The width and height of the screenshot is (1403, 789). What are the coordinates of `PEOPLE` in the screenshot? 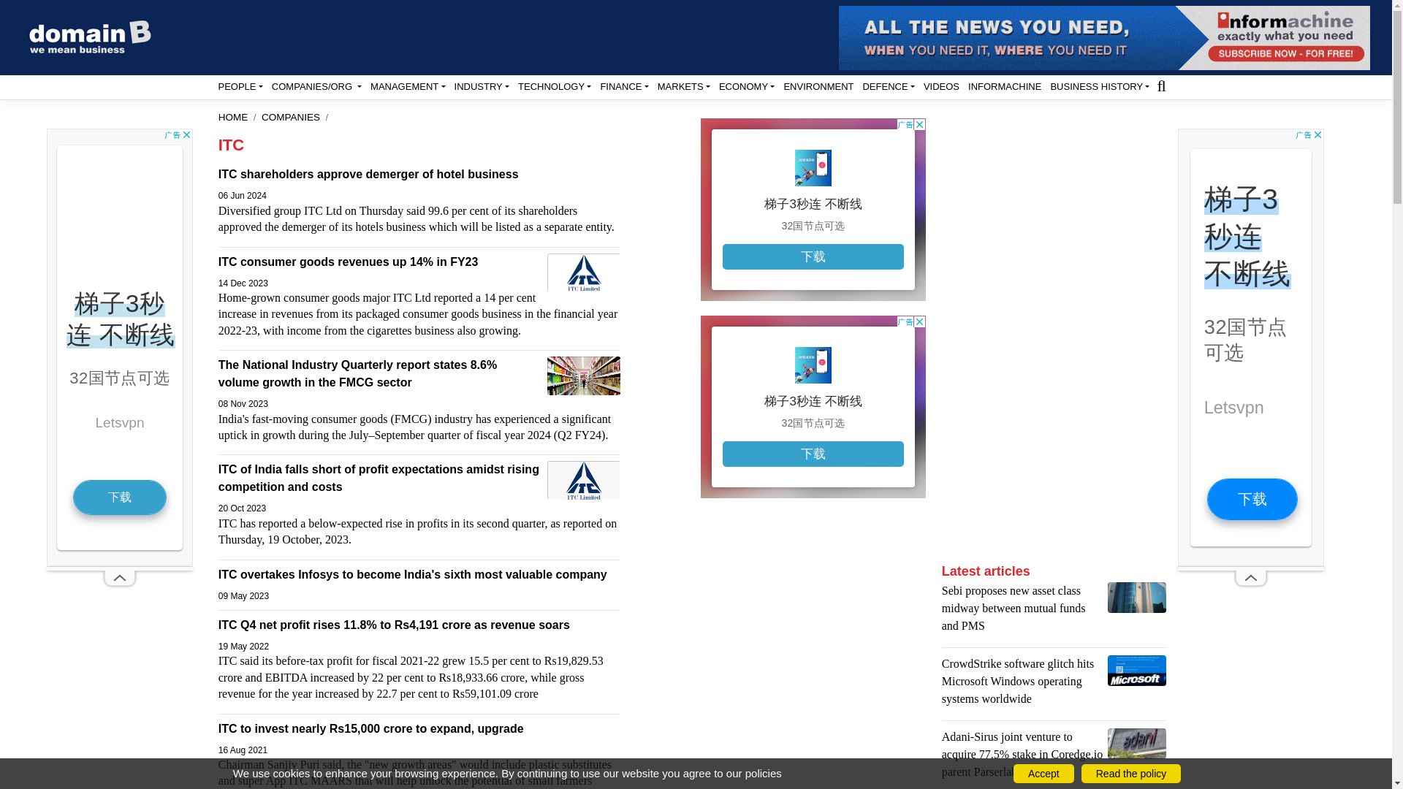 It's located at (240, 86).